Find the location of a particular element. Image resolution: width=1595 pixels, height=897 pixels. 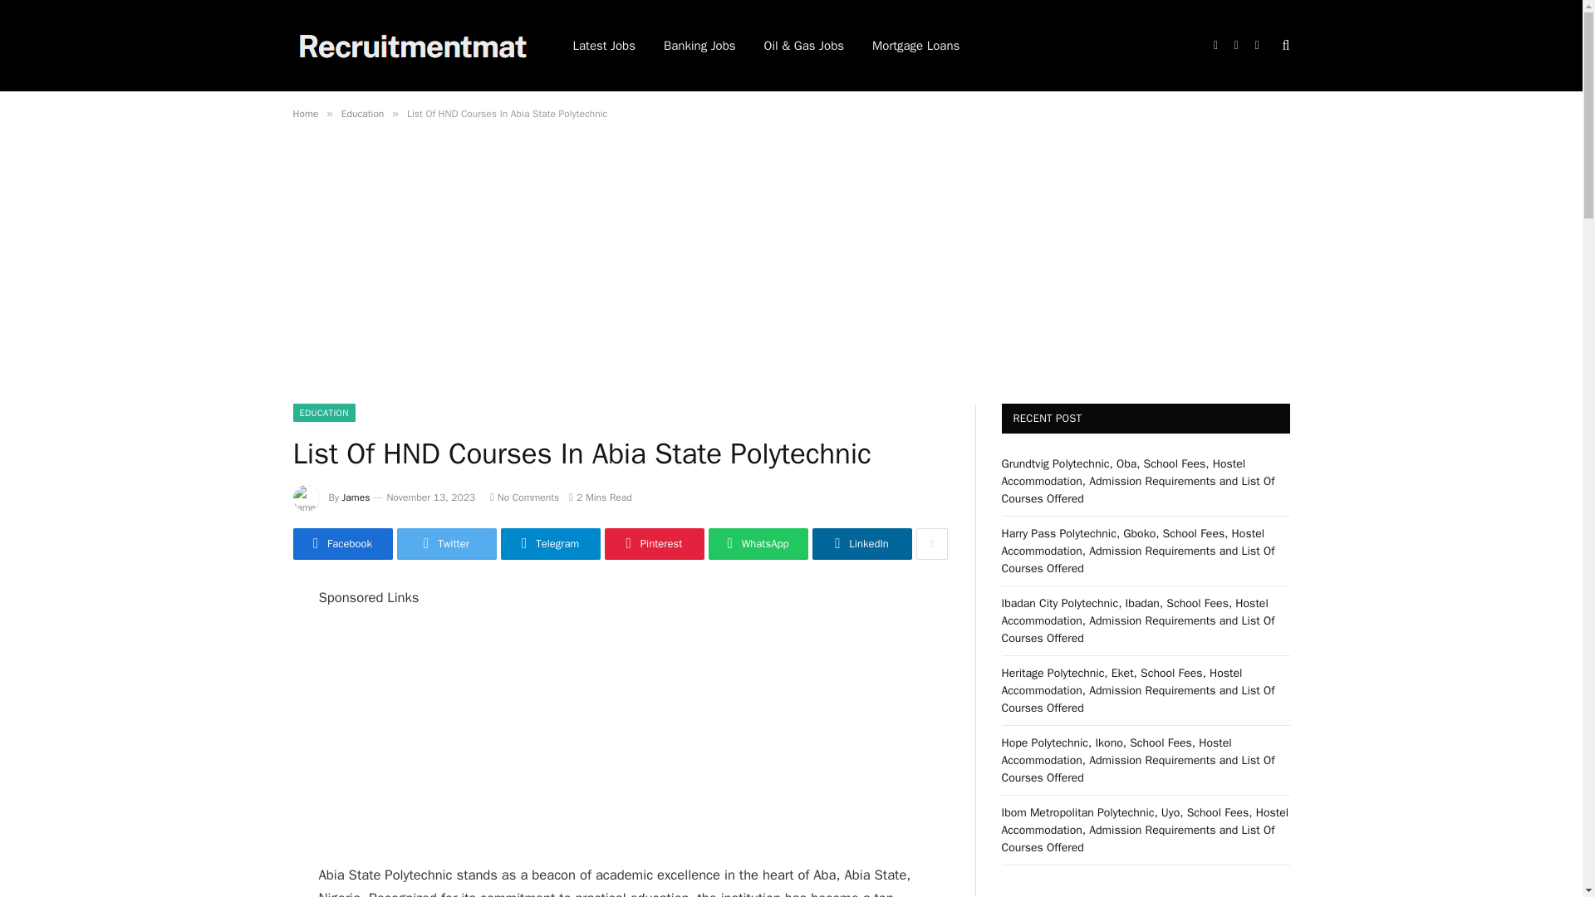

Latest Jobs is located at coordinates (603, 46).